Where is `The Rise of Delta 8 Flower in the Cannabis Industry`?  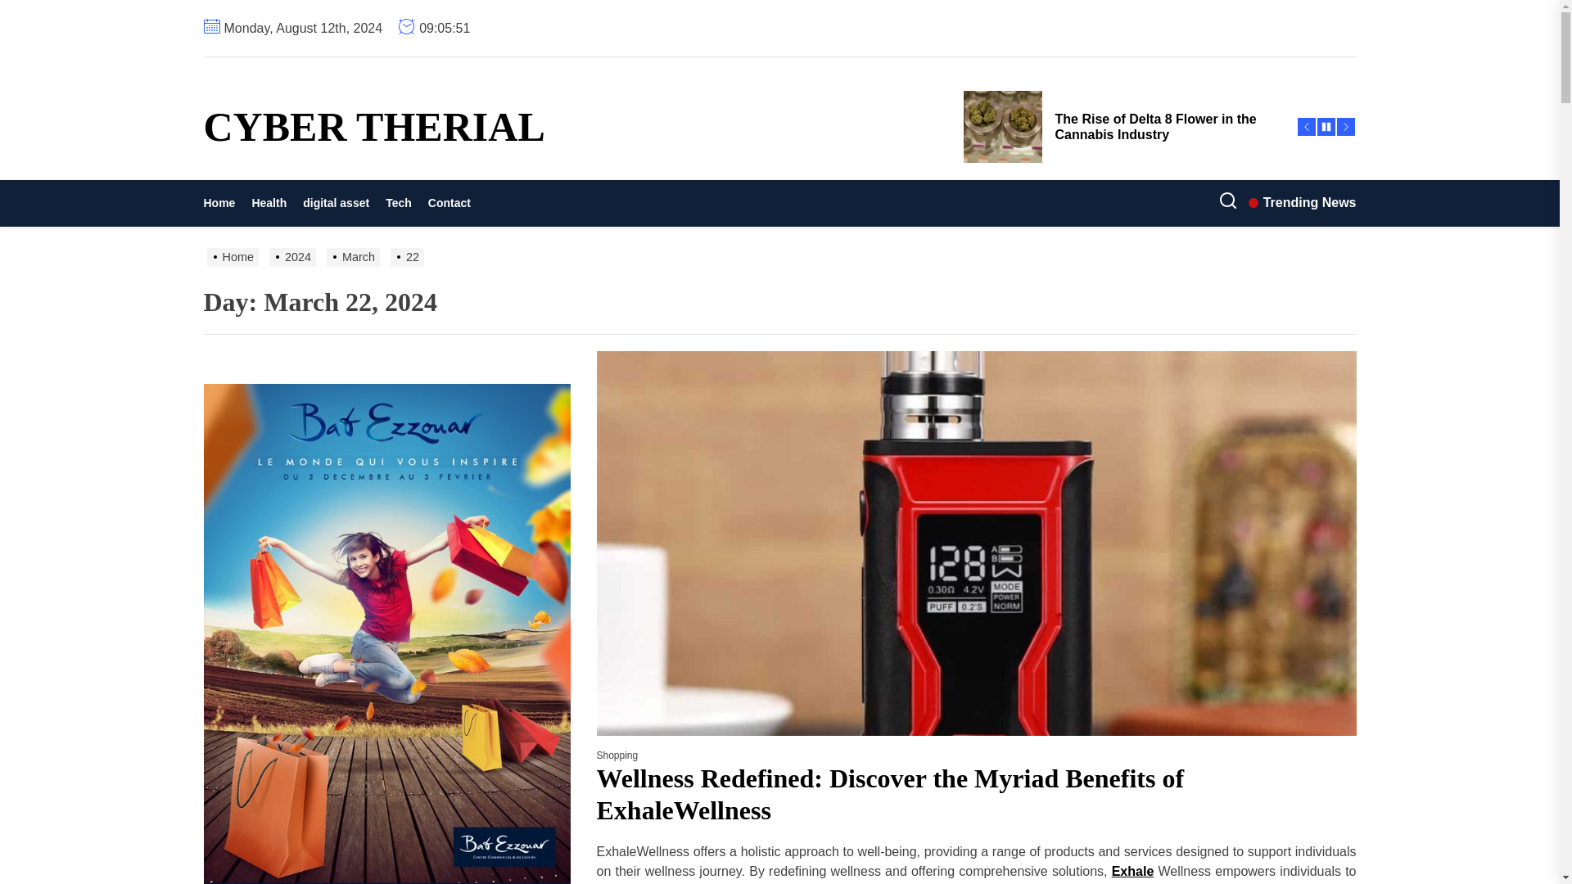 The Rise of Delta 8 Flower in the Cannabis Industry is located at coordinates (1119, 126).